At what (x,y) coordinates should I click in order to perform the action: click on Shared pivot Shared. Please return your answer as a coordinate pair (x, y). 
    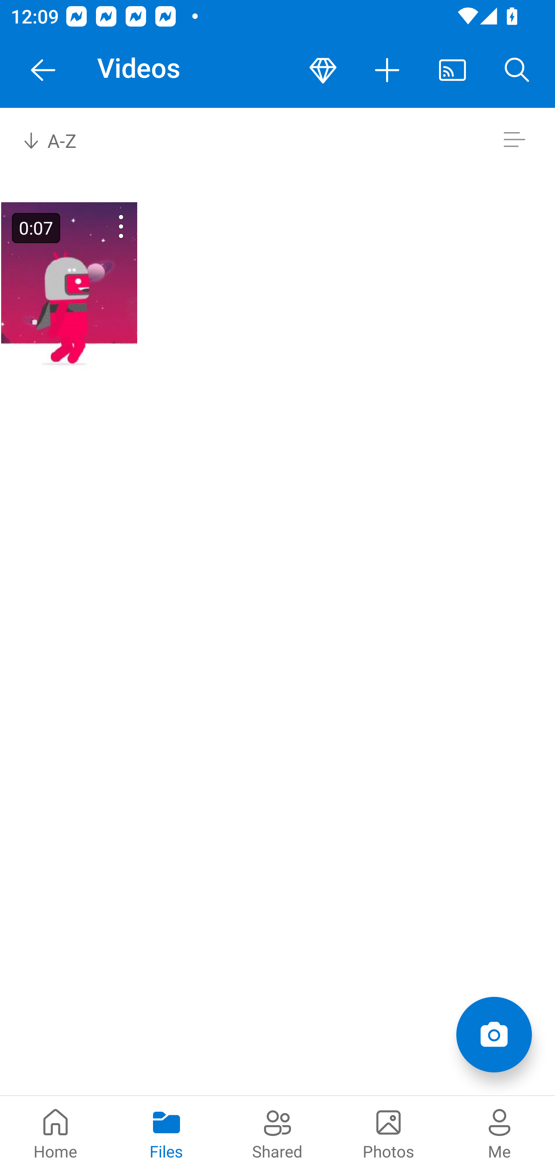
    Looking at the image, I should click on (277, 1133).